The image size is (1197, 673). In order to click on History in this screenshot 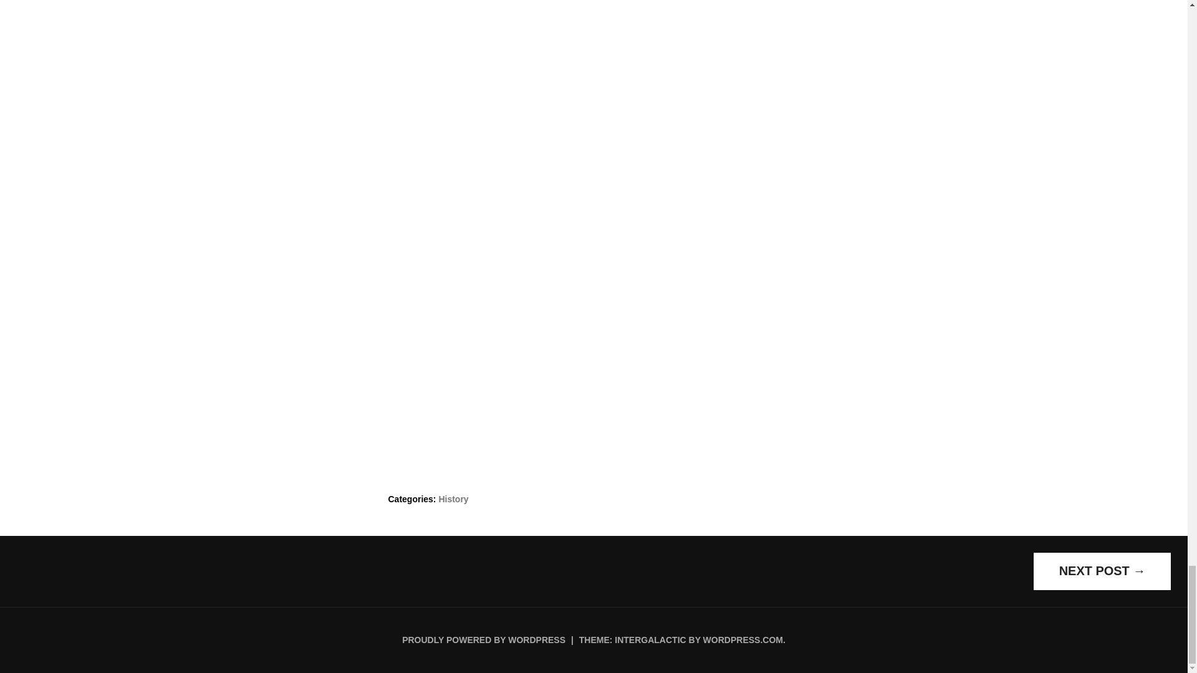, I will do `click(453, 499)`.